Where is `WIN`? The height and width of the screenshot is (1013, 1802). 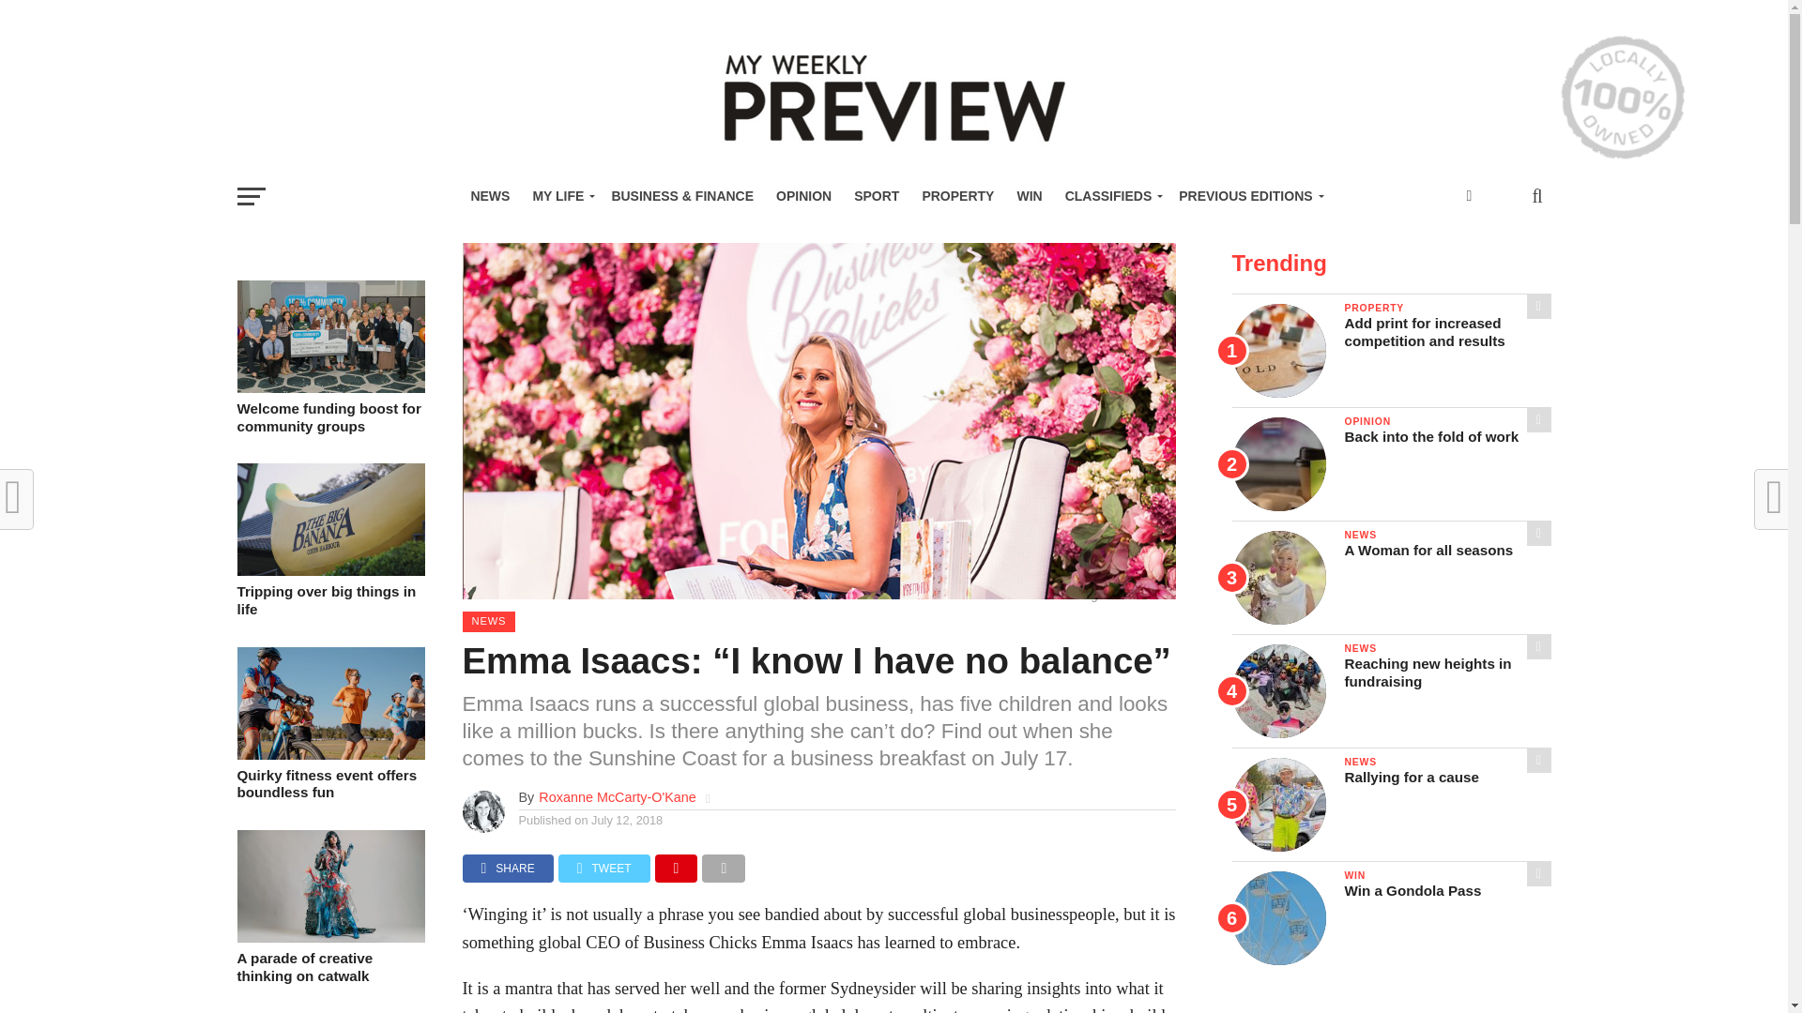
WIN is located at coordinates (1029, 195).